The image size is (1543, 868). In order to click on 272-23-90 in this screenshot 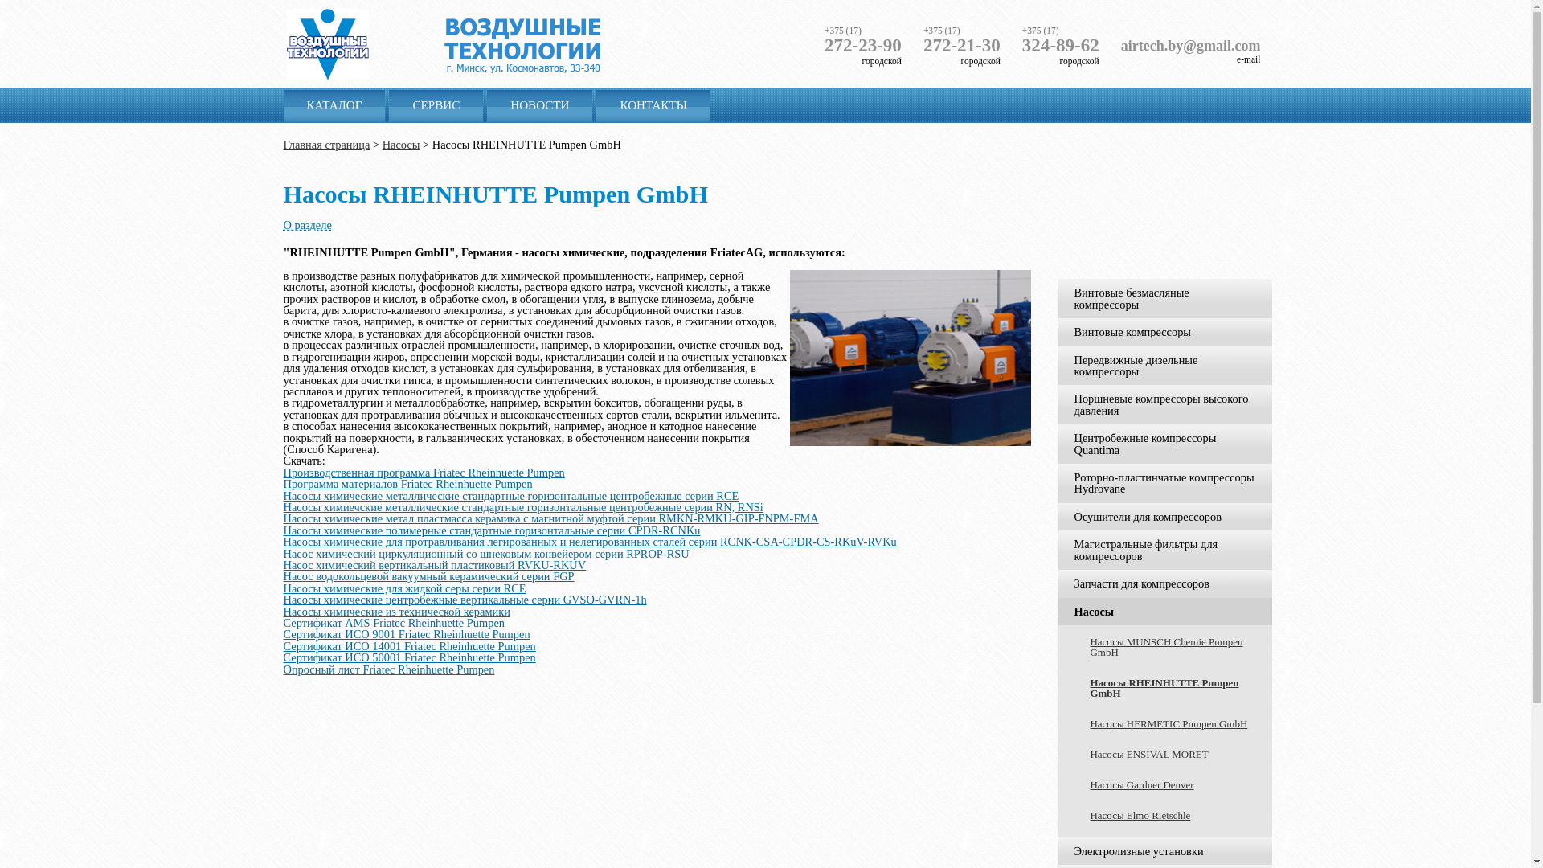, I will do `click(863, 45)`.